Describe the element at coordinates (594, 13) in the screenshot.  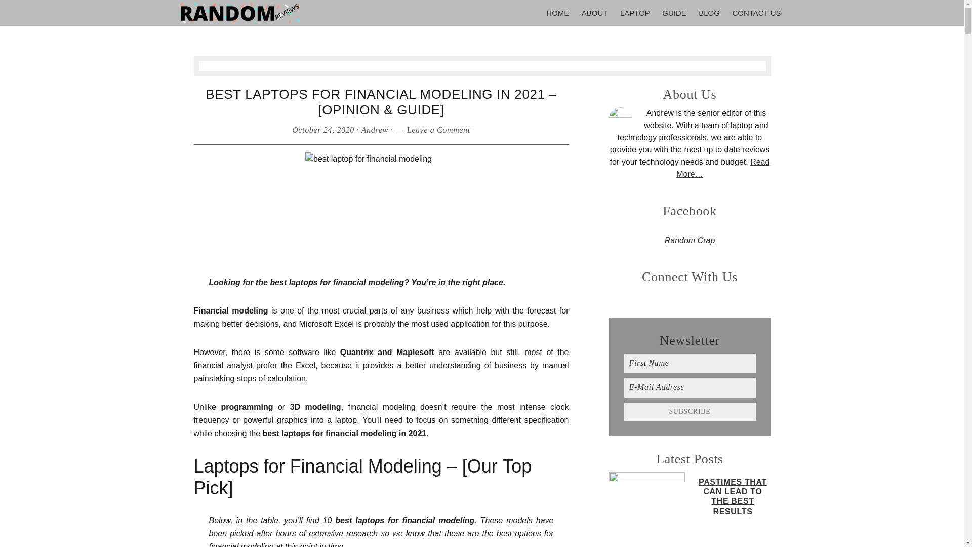
I see `ABOUT` at that location.